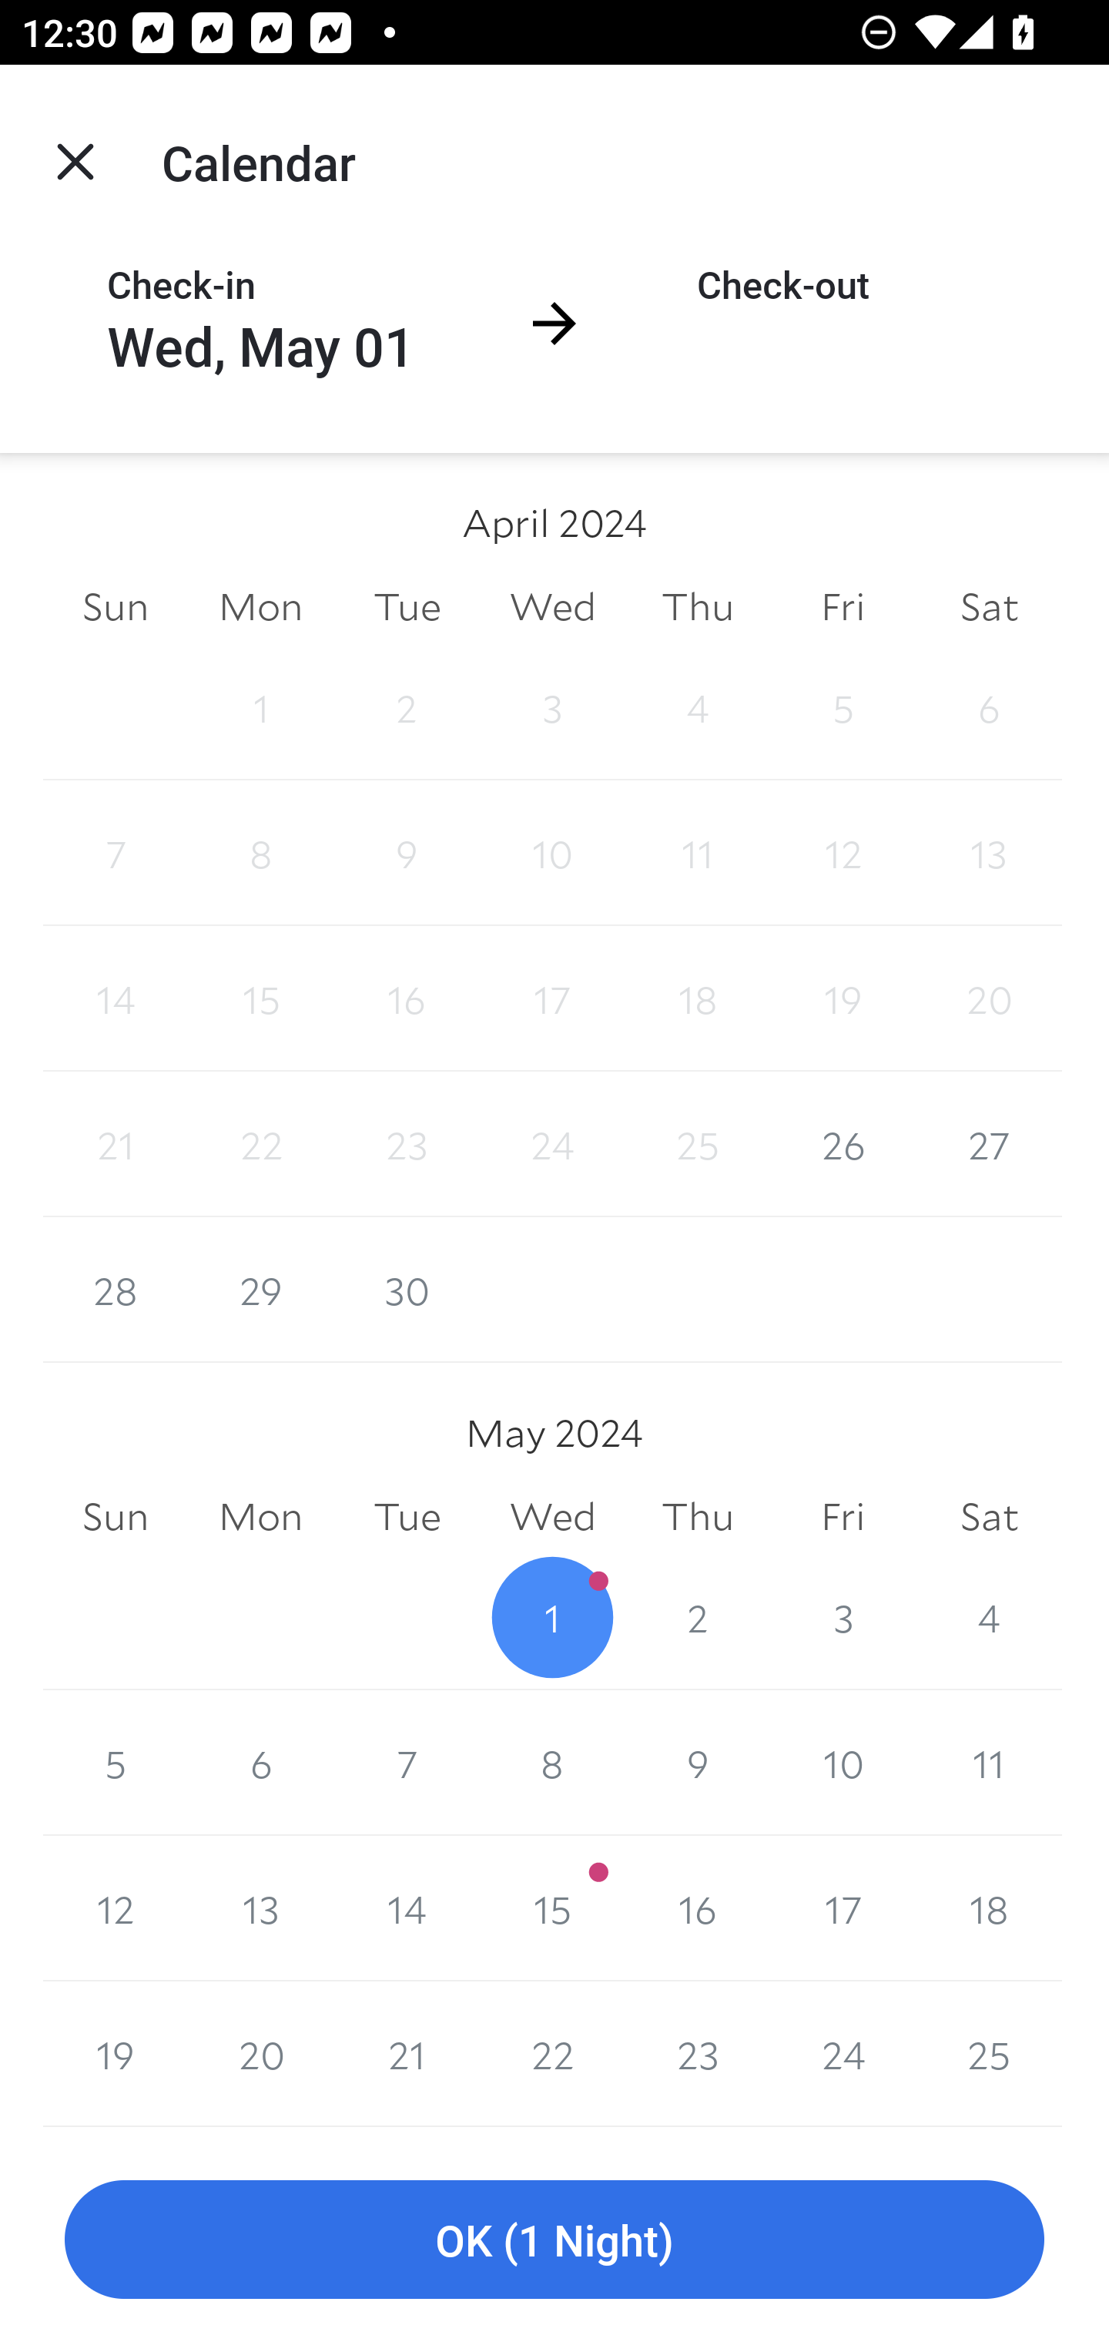 Image resolution: width=1109 pixels, height=2342 pixels. What do you see at coordinates (698, 1908) in the screenshot?
I see `16 16 May 2024` at bounding box center [698, 1908].